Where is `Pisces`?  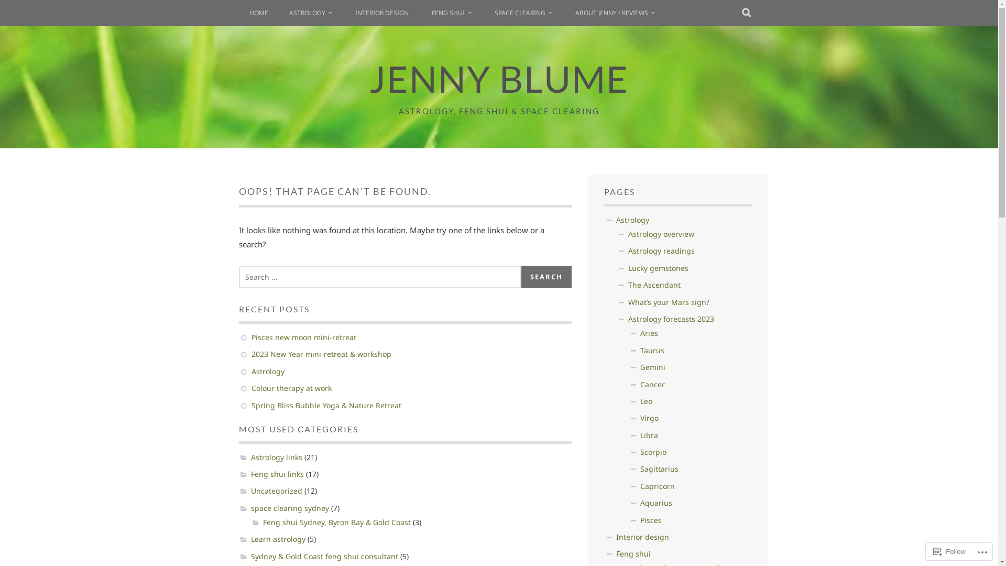
Pisces is located at coordinates (651, 520).